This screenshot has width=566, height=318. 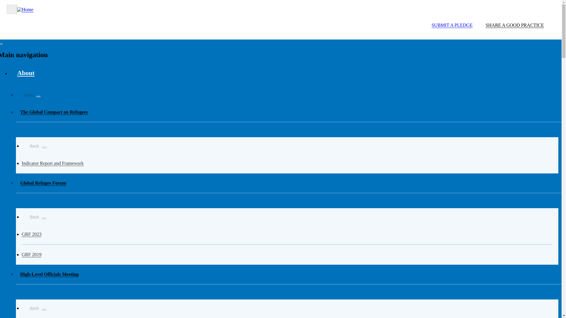 I want to click on Back, so click(x=25, y=94).